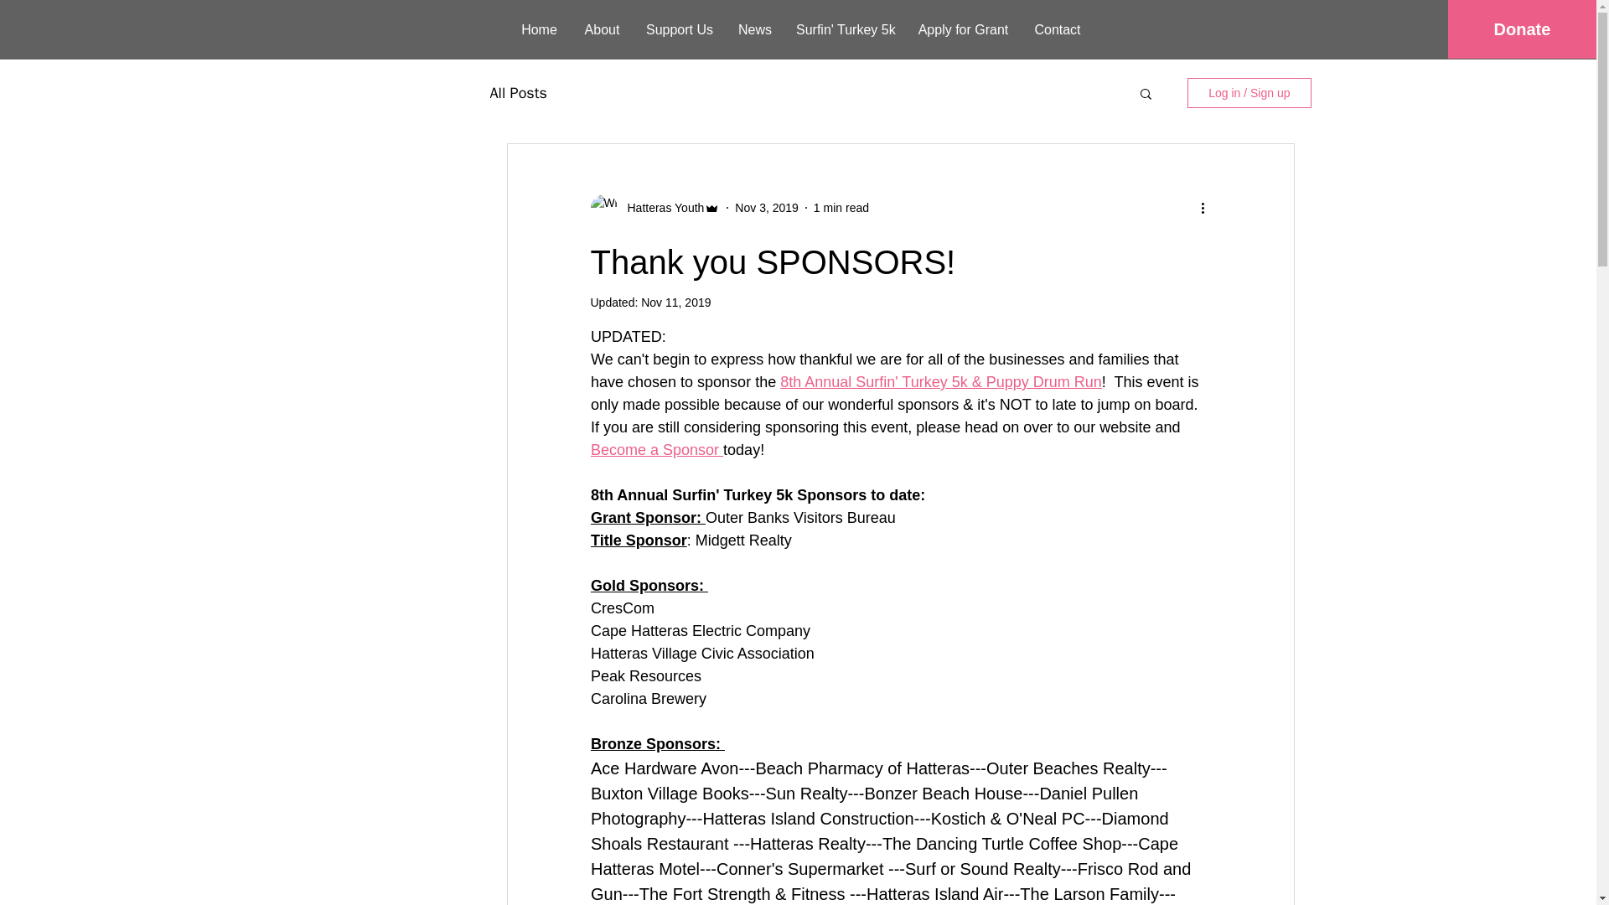 This screenshot has height=905, width=1609. I want to click on Contact, so click(1058, 29).